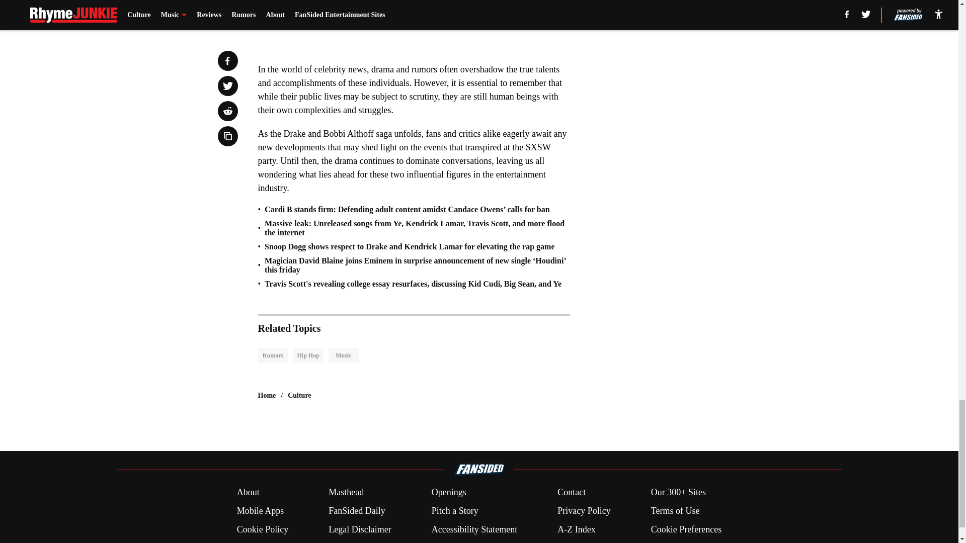 The height and width of the screenshot is (543, 966). What do you see at coordinates (248, 492) in the screenshot?
I see `About` at bounding box center [248, 492].